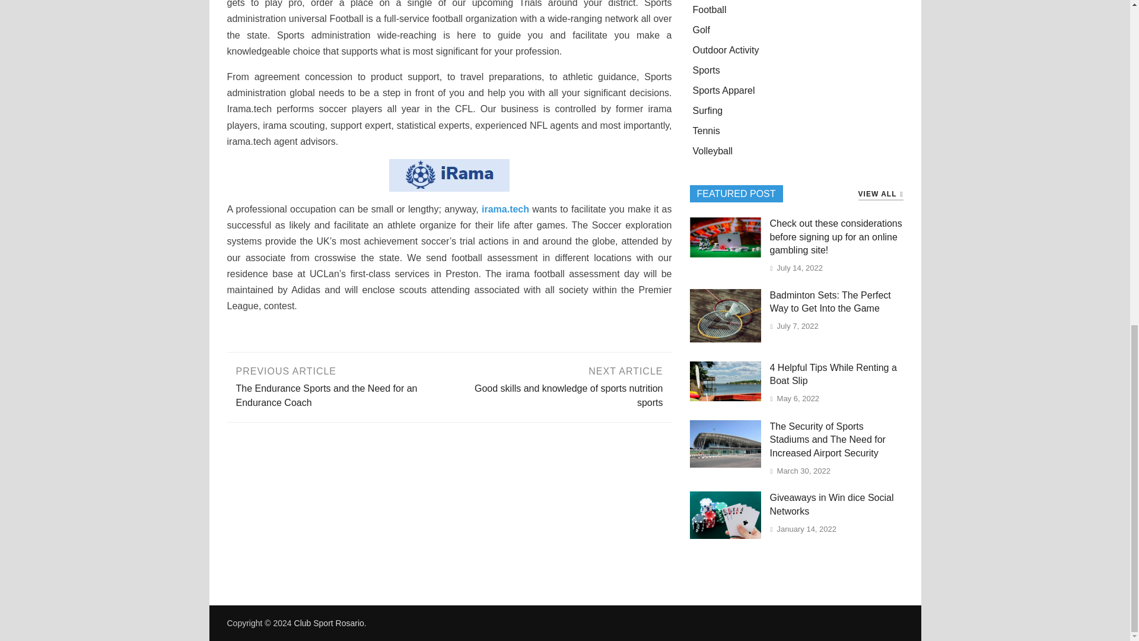  What do you see at coordinates (725, 338) in the screenshot?
I see `Badminton Sets: The Perfect Way to Get Into the Game` at bounding box center [725, 338].